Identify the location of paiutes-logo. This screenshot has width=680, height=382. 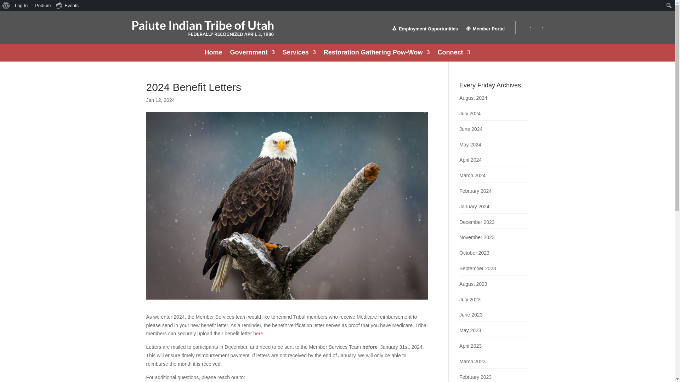
(203, 28).